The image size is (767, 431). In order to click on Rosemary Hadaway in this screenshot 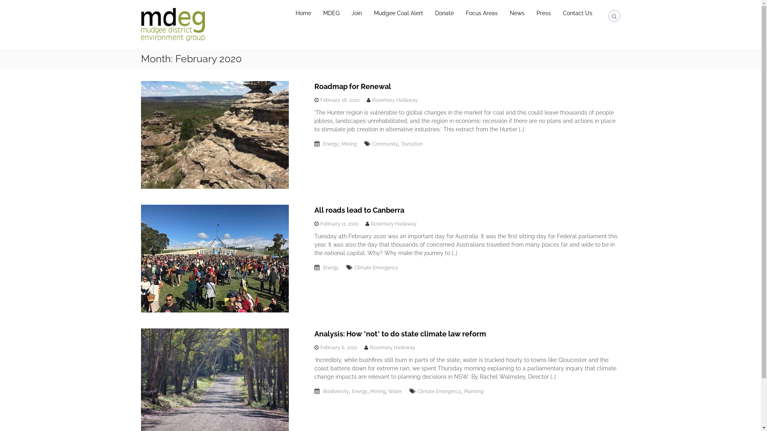, I will do `click(394, 224)`.